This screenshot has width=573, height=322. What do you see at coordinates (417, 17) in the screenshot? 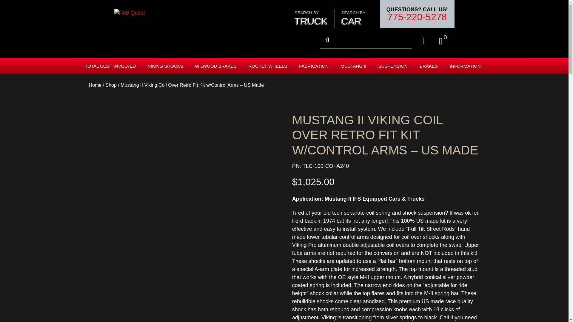
I see `775-220-5278` at bounding box center [417, 17].